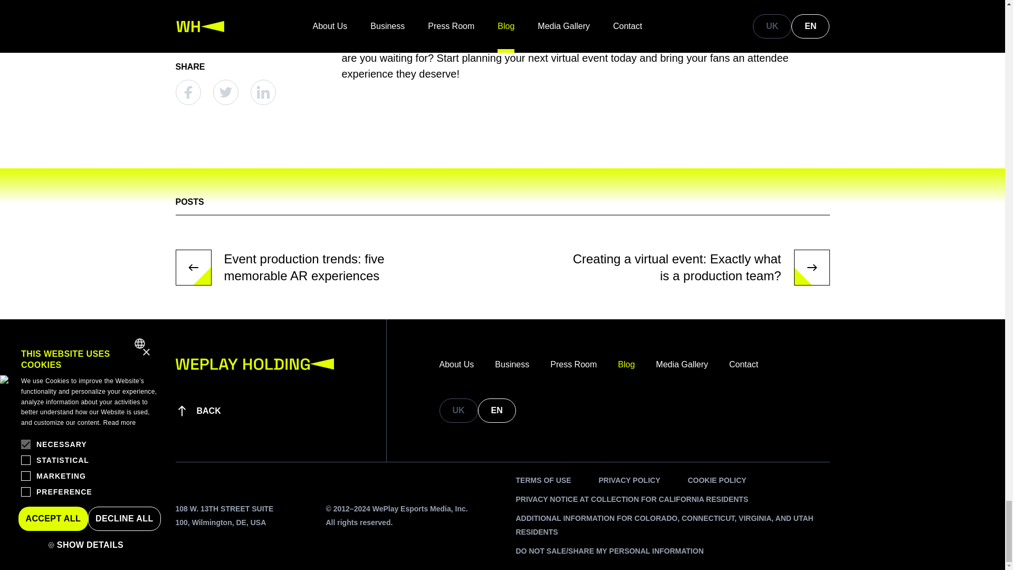 The width and height of the screenshot is (1013, 570). Describe the element at coordinates (696, 268) in the screenshot. I see `Creating a virtual event: Exactly what is a production team?` at that location.